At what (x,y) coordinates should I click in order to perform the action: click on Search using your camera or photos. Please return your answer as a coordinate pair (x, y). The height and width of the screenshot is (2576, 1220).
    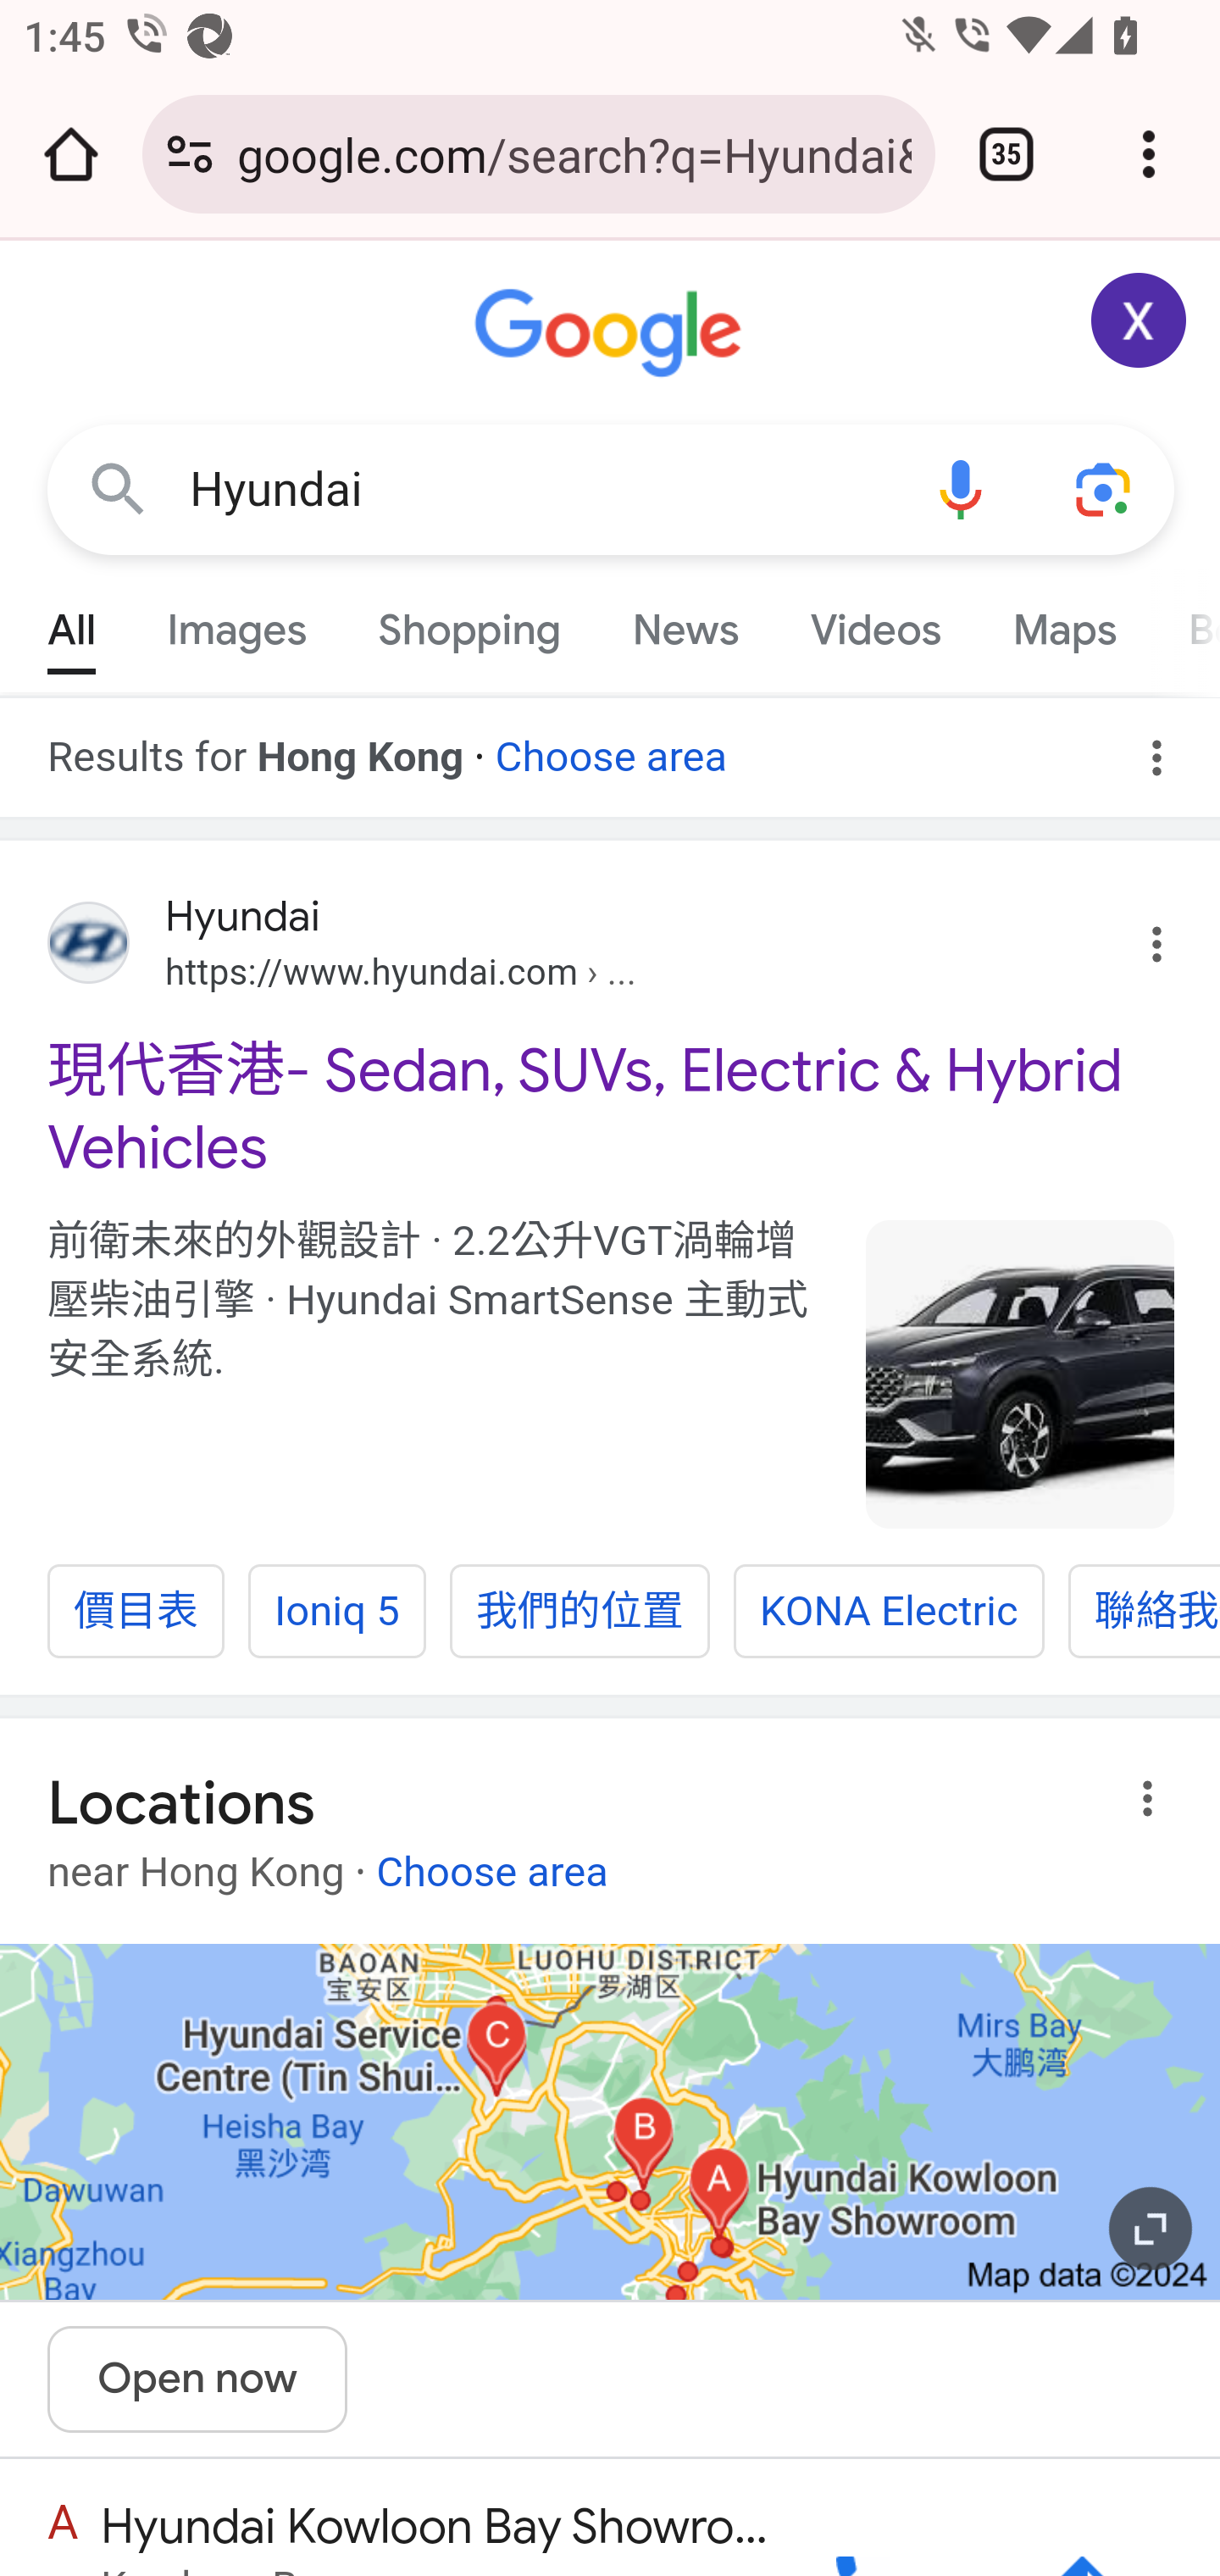
    Looking at the image, I should click on (1105, 488).